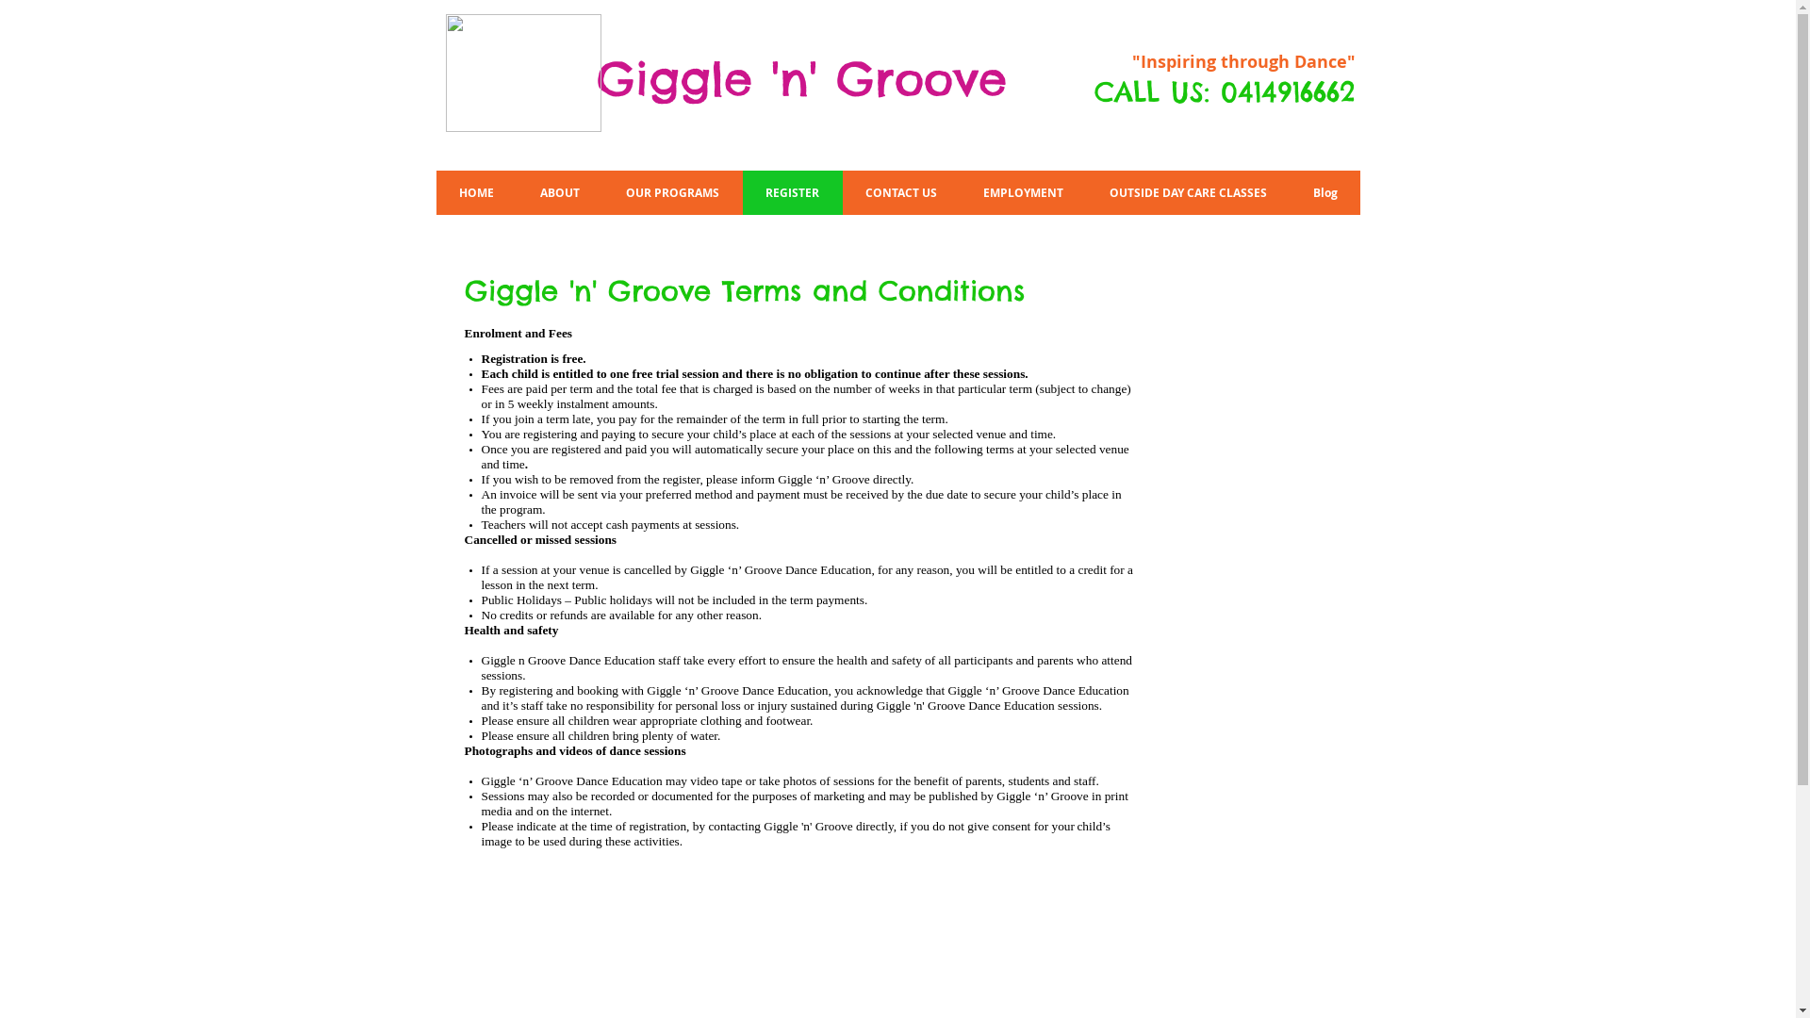 Image resolution: width=1810 pixels, height=1018 pixels. Describe the element at coordinates (1232, 140) in the screenshot. I see `Facebook Like` at that location.